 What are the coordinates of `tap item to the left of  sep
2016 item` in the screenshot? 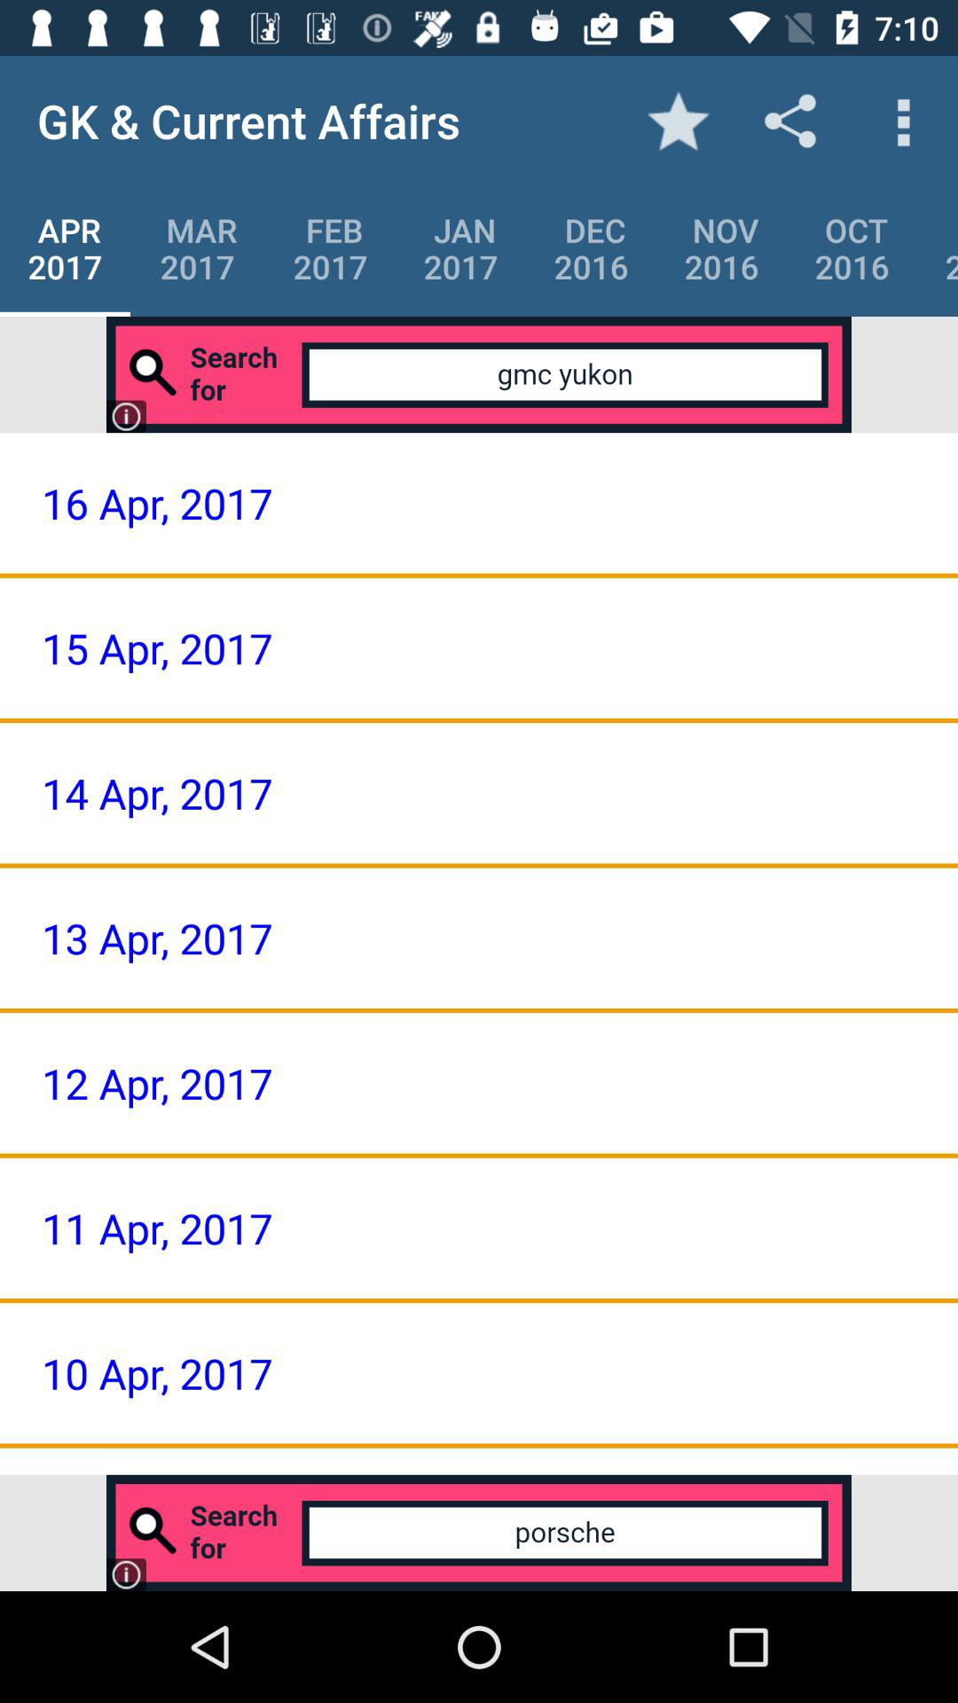 It's located at (852, 248).